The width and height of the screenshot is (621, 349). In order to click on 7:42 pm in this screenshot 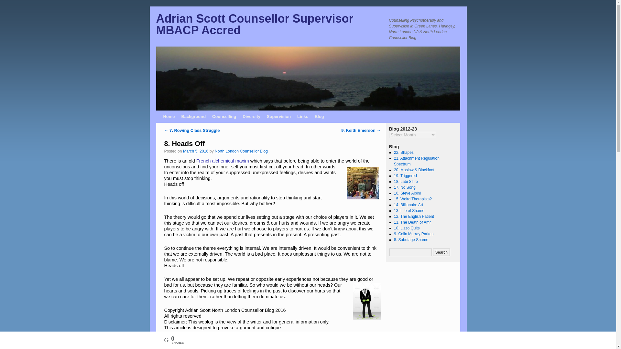, I will do `click(195, 151)`.